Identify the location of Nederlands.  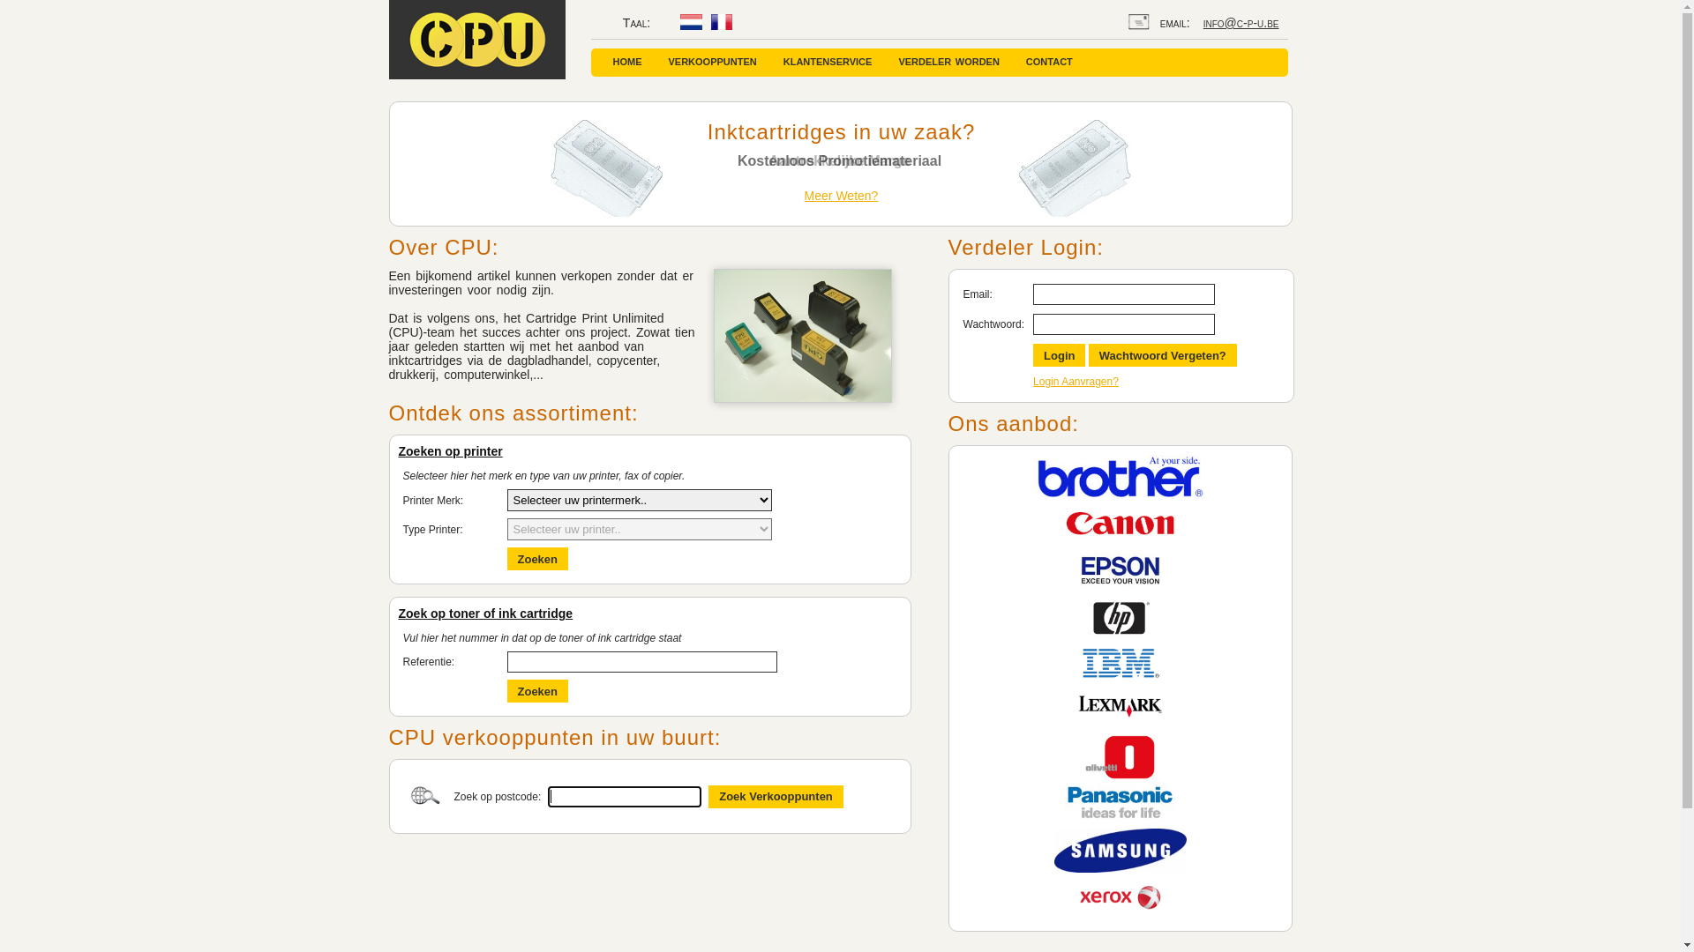
(692, 22).